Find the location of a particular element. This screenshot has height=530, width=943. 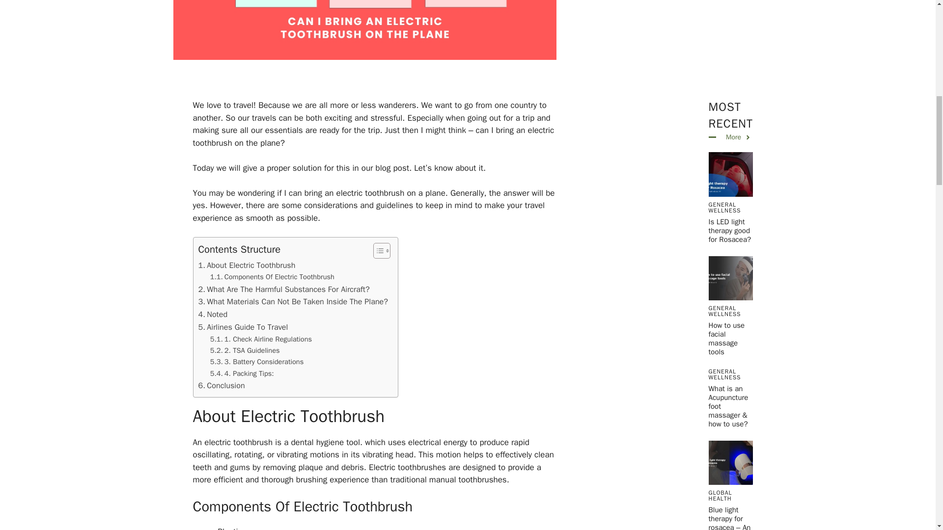

Conclusion is located at coordinates (222, 386).